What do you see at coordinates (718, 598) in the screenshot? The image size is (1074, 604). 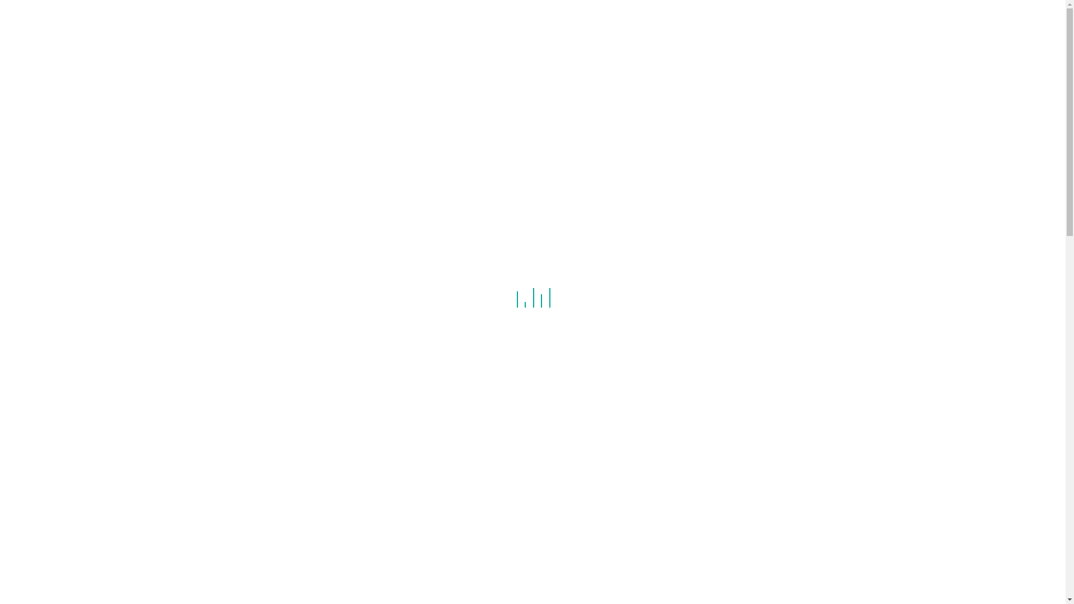 I see `HealthEngineLife` at bounding box center [718, 598].